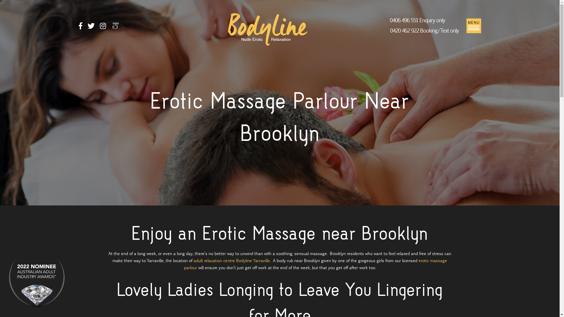 The image size is (564, 317). Describe the element at coordinates (232, 261) in the screenshot. I see `adult relaxation centre Bodyline Yarraville` at that location.